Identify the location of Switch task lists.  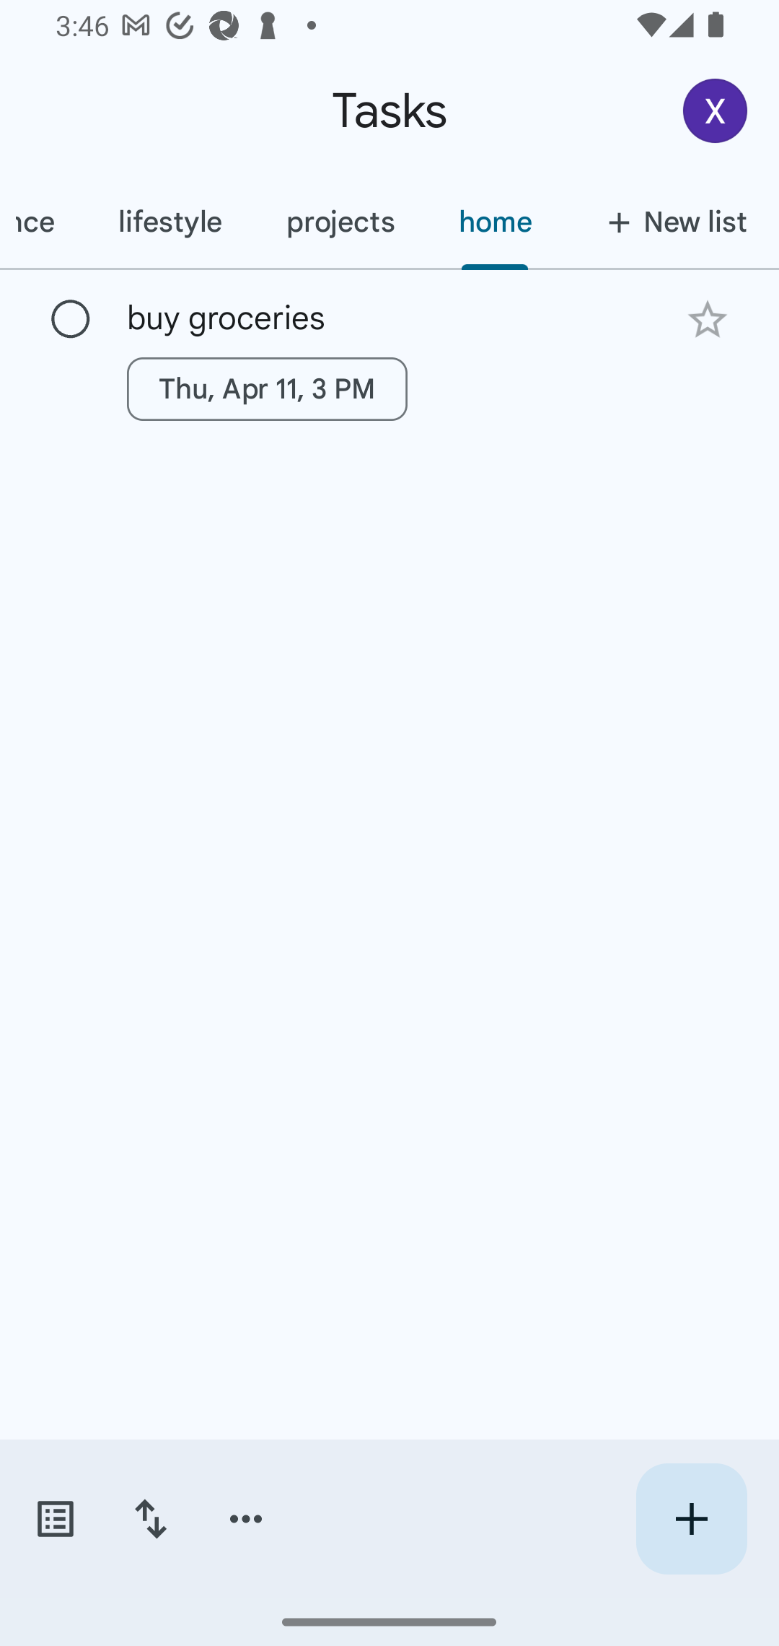
(55, 1519).